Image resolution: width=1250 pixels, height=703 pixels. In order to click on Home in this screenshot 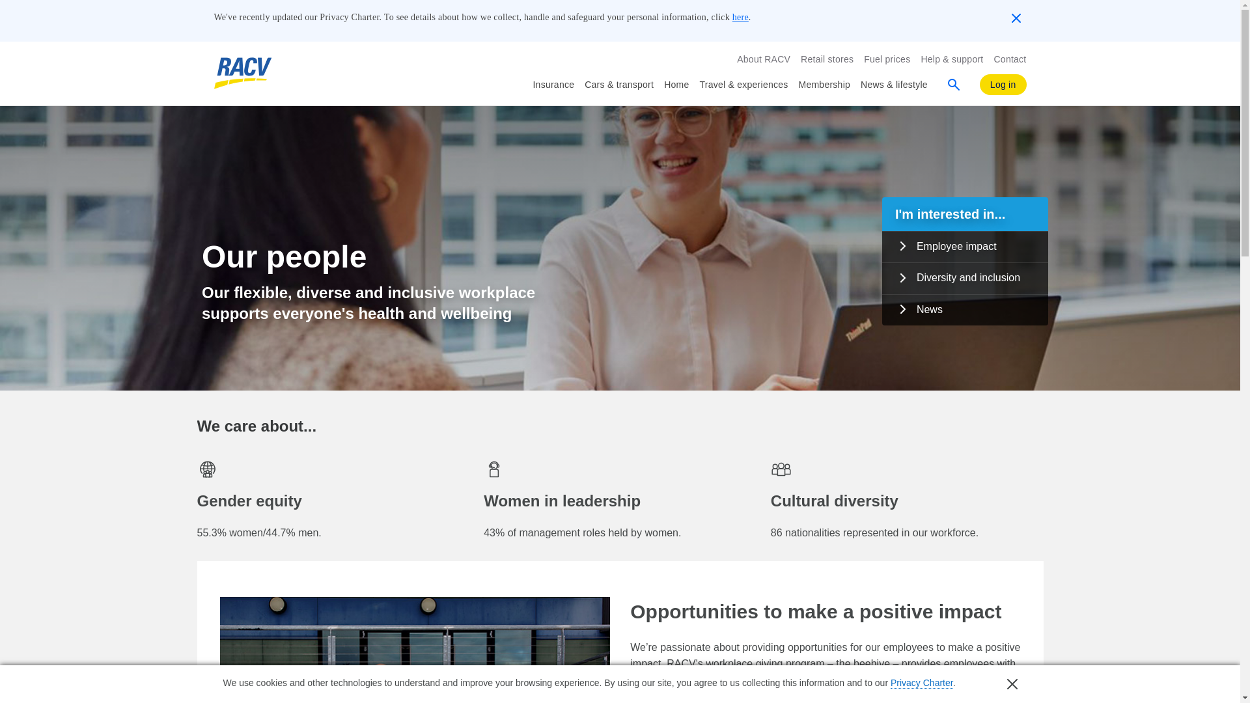, I will do `click(676, 85)`.